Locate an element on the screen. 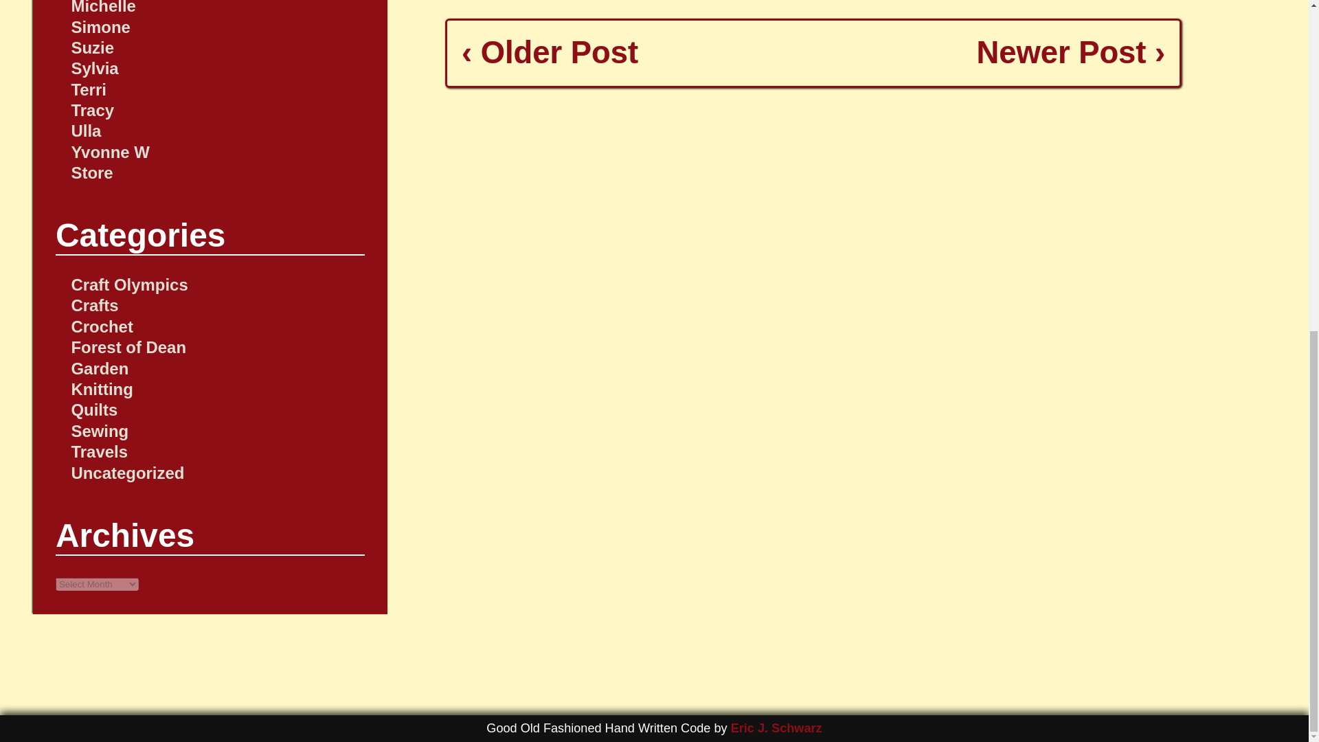 Image resolution: width=1319 pixels, height=742 pixels. Crafts is located at coordinates (95, 305).